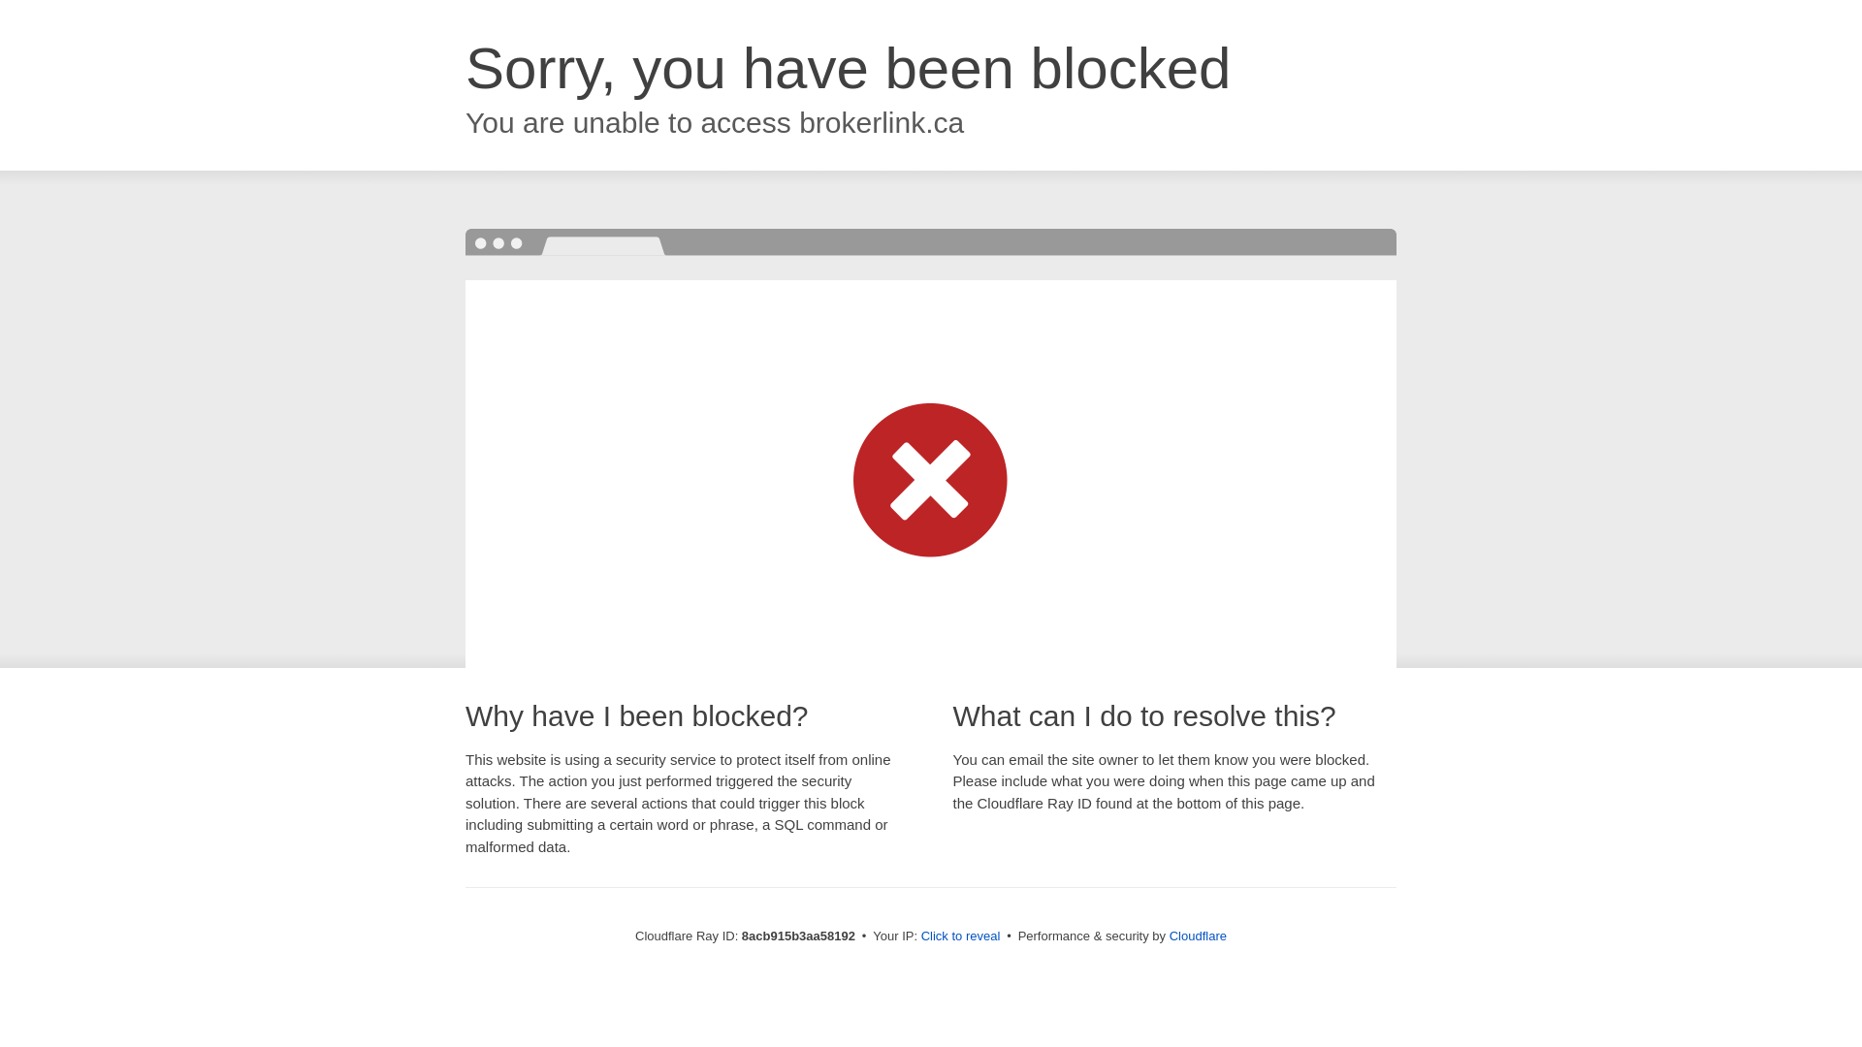 The width and height of the screenshot is (1862, 1047). Describe the element at coordinates (1198, 936) in the screenshot. I see `Cloudflare` at that location.